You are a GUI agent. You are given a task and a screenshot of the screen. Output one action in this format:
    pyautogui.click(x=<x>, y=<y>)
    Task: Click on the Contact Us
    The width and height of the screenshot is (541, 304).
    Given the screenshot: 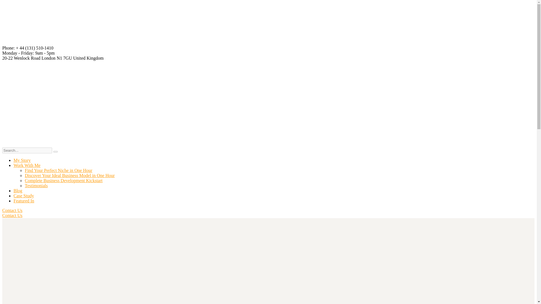 What is the action you would take?
    pyautogui.click(x=12, y=210)
    